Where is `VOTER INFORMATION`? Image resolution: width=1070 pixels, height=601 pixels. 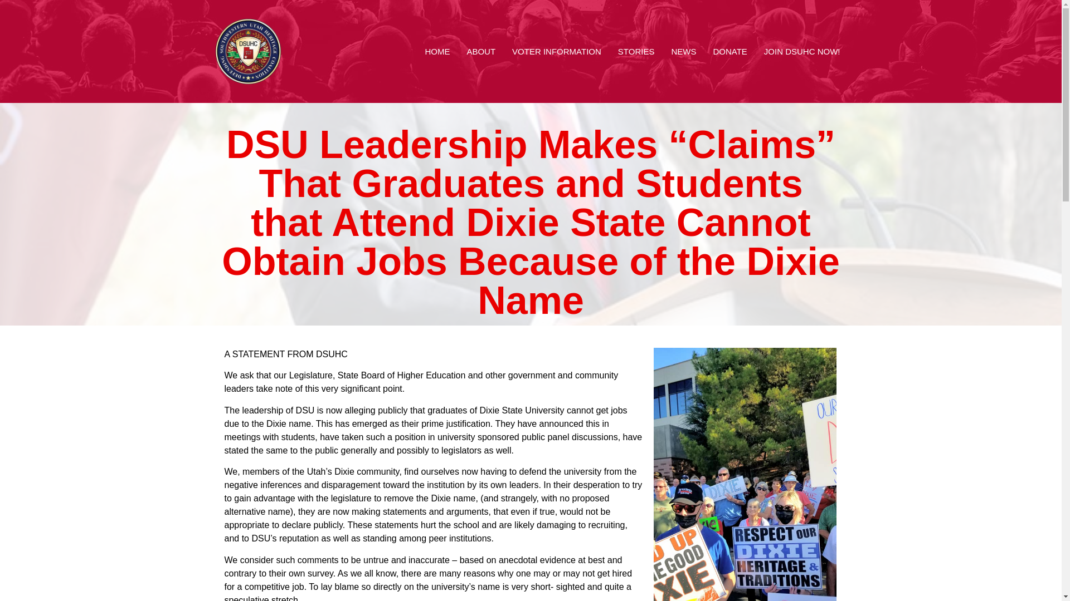 VOTER INFORMATION is located at coordinates (557, 51).